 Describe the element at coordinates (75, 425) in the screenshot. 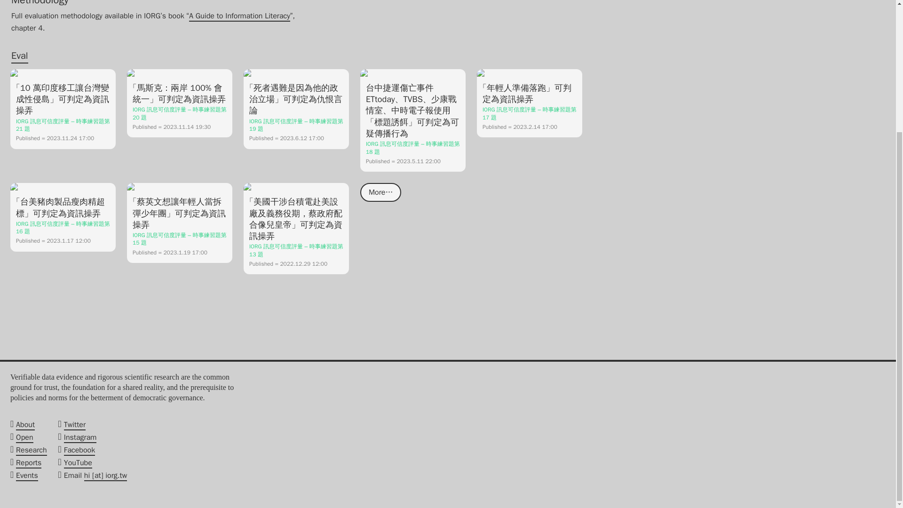

I see `Twitter` at that location.